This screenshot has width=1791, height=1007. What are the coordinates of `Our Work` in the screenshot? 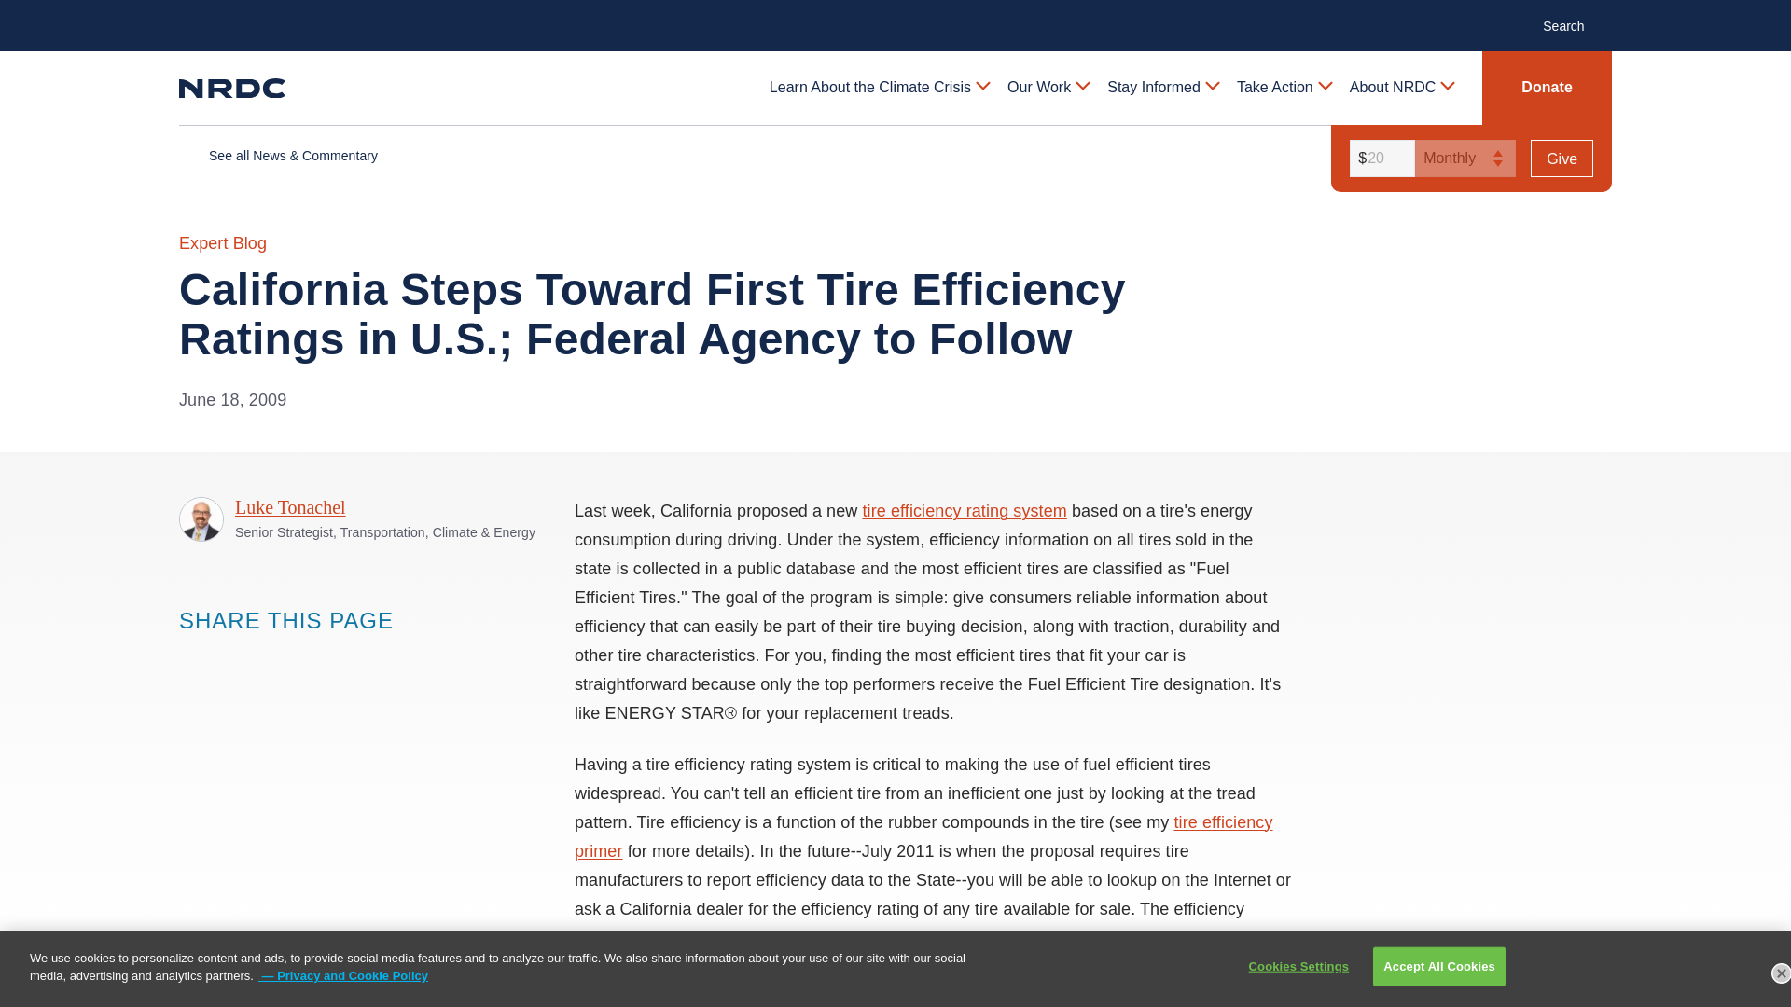 It's located at (1047, 88).